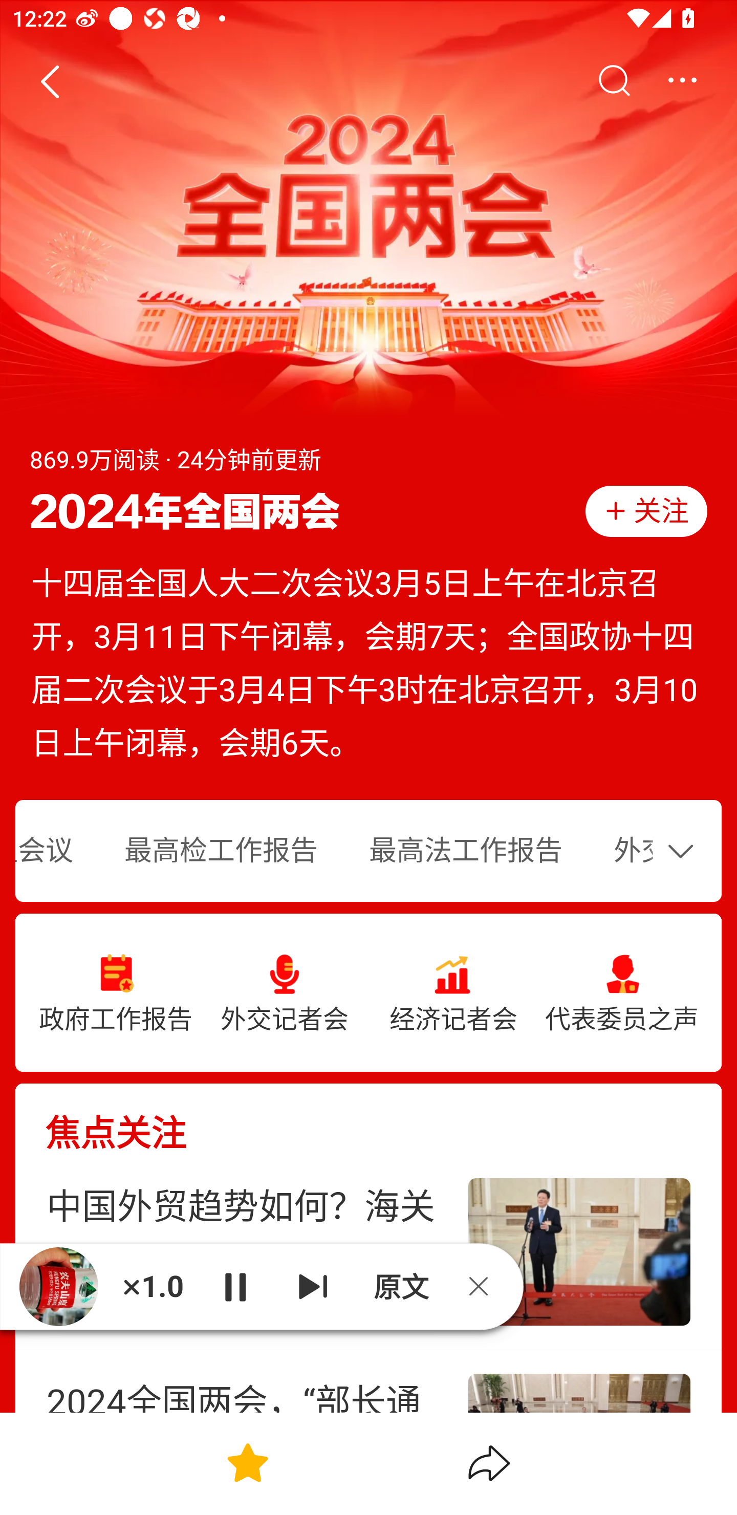  What do you see at coordinates (399, 1286) in the screenshot?
I see `原文` at bounding box center [399, 1286].